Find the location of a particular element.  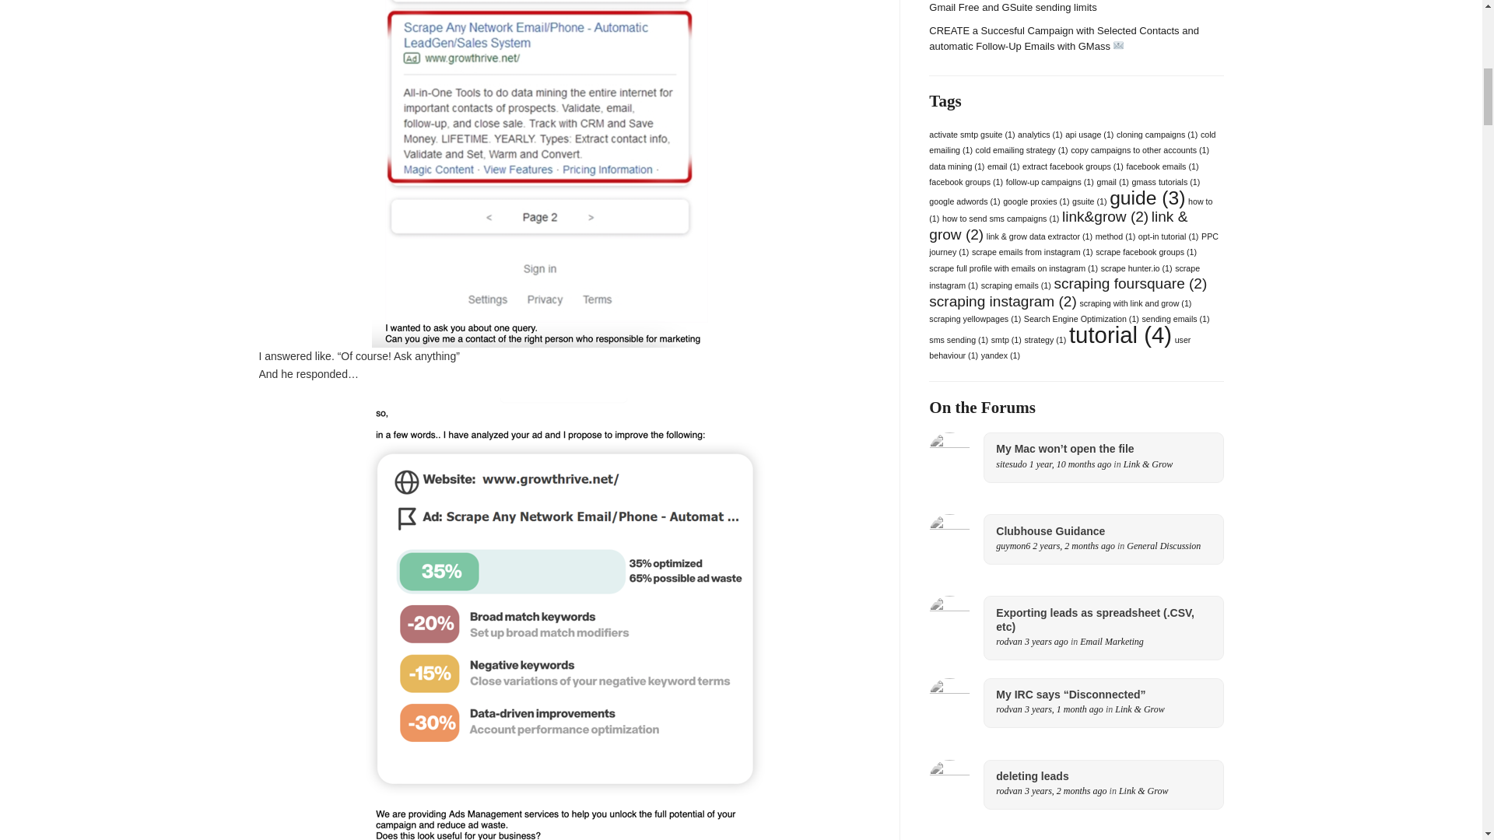

View sitesudo's profile is located at coordinates (1012, 464).